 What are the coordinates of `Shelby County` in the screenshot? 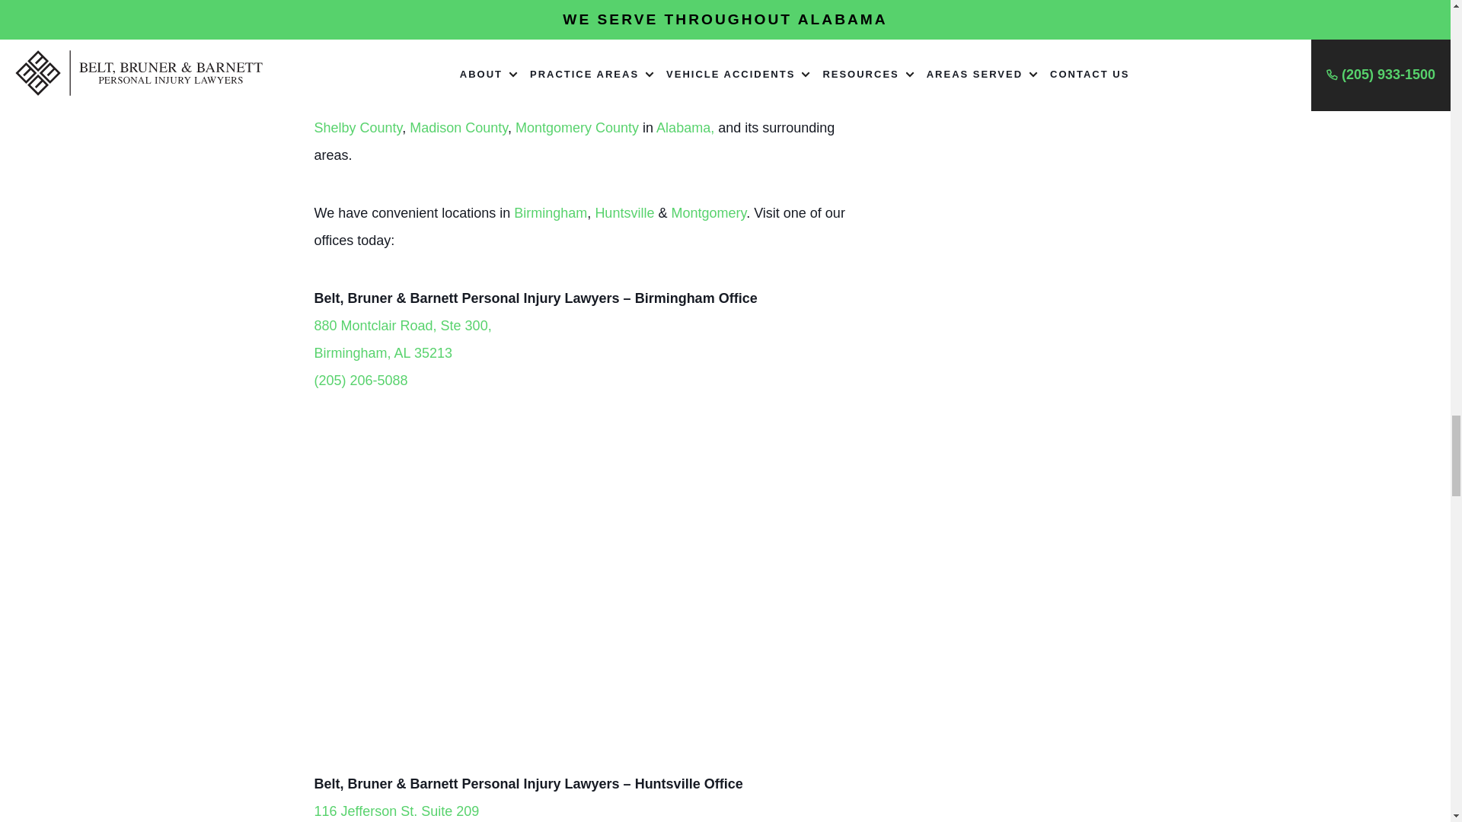 It's located at (358, 128).